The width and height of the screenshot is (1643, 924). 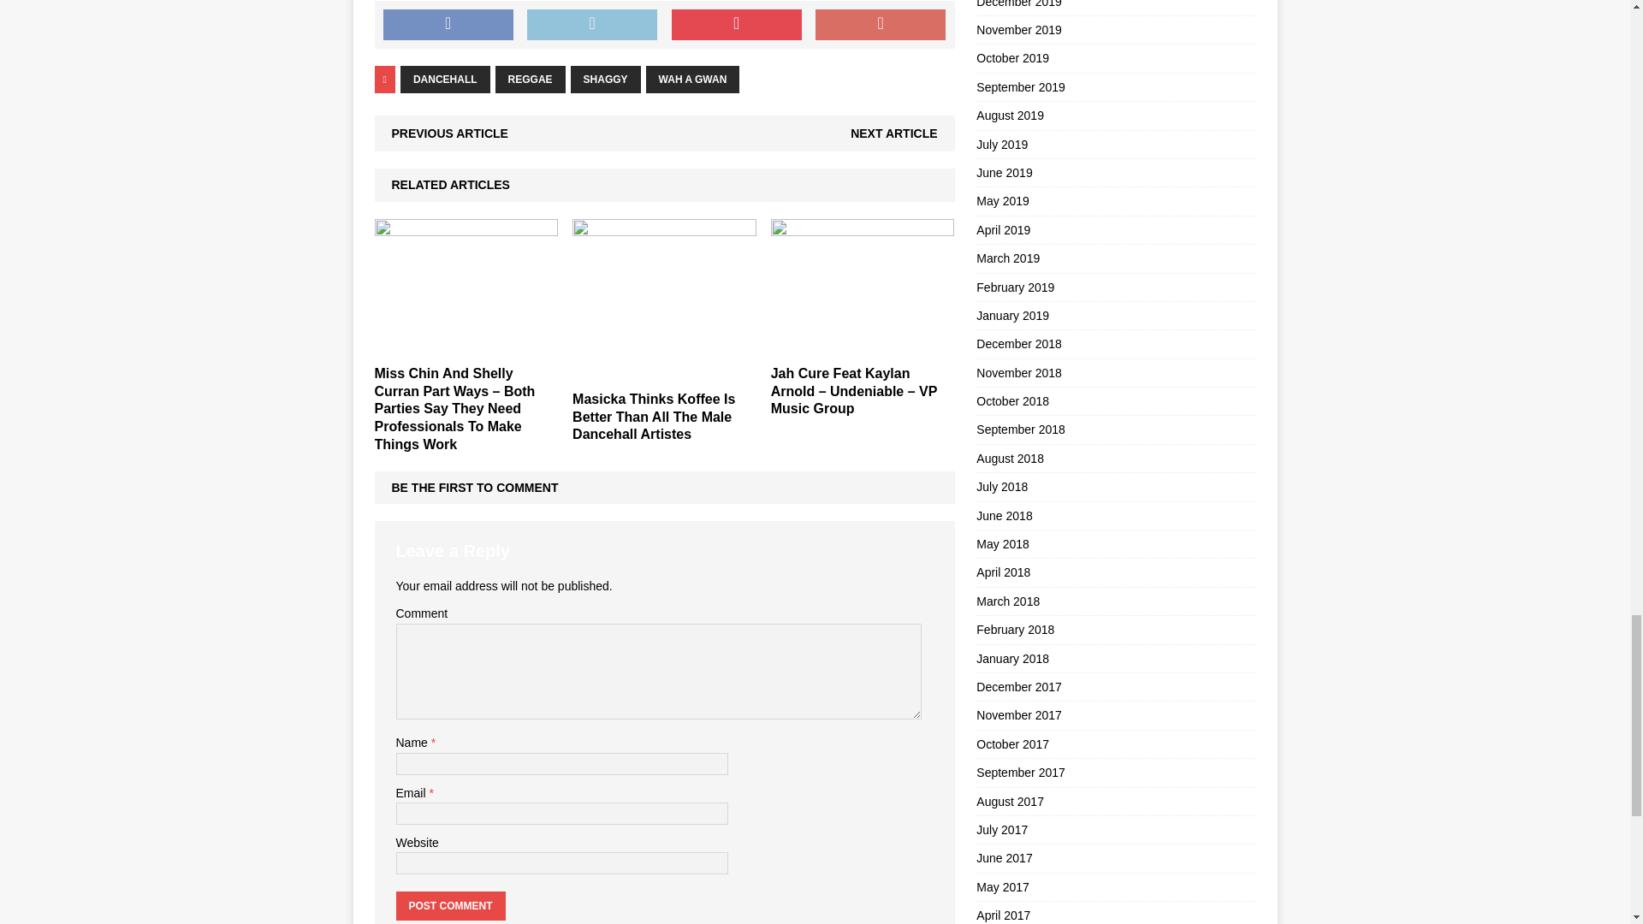 What do you see at coordinates (736, 24) in the screenshot?
I see `Pin This Post` at bounding box center [736, 24].